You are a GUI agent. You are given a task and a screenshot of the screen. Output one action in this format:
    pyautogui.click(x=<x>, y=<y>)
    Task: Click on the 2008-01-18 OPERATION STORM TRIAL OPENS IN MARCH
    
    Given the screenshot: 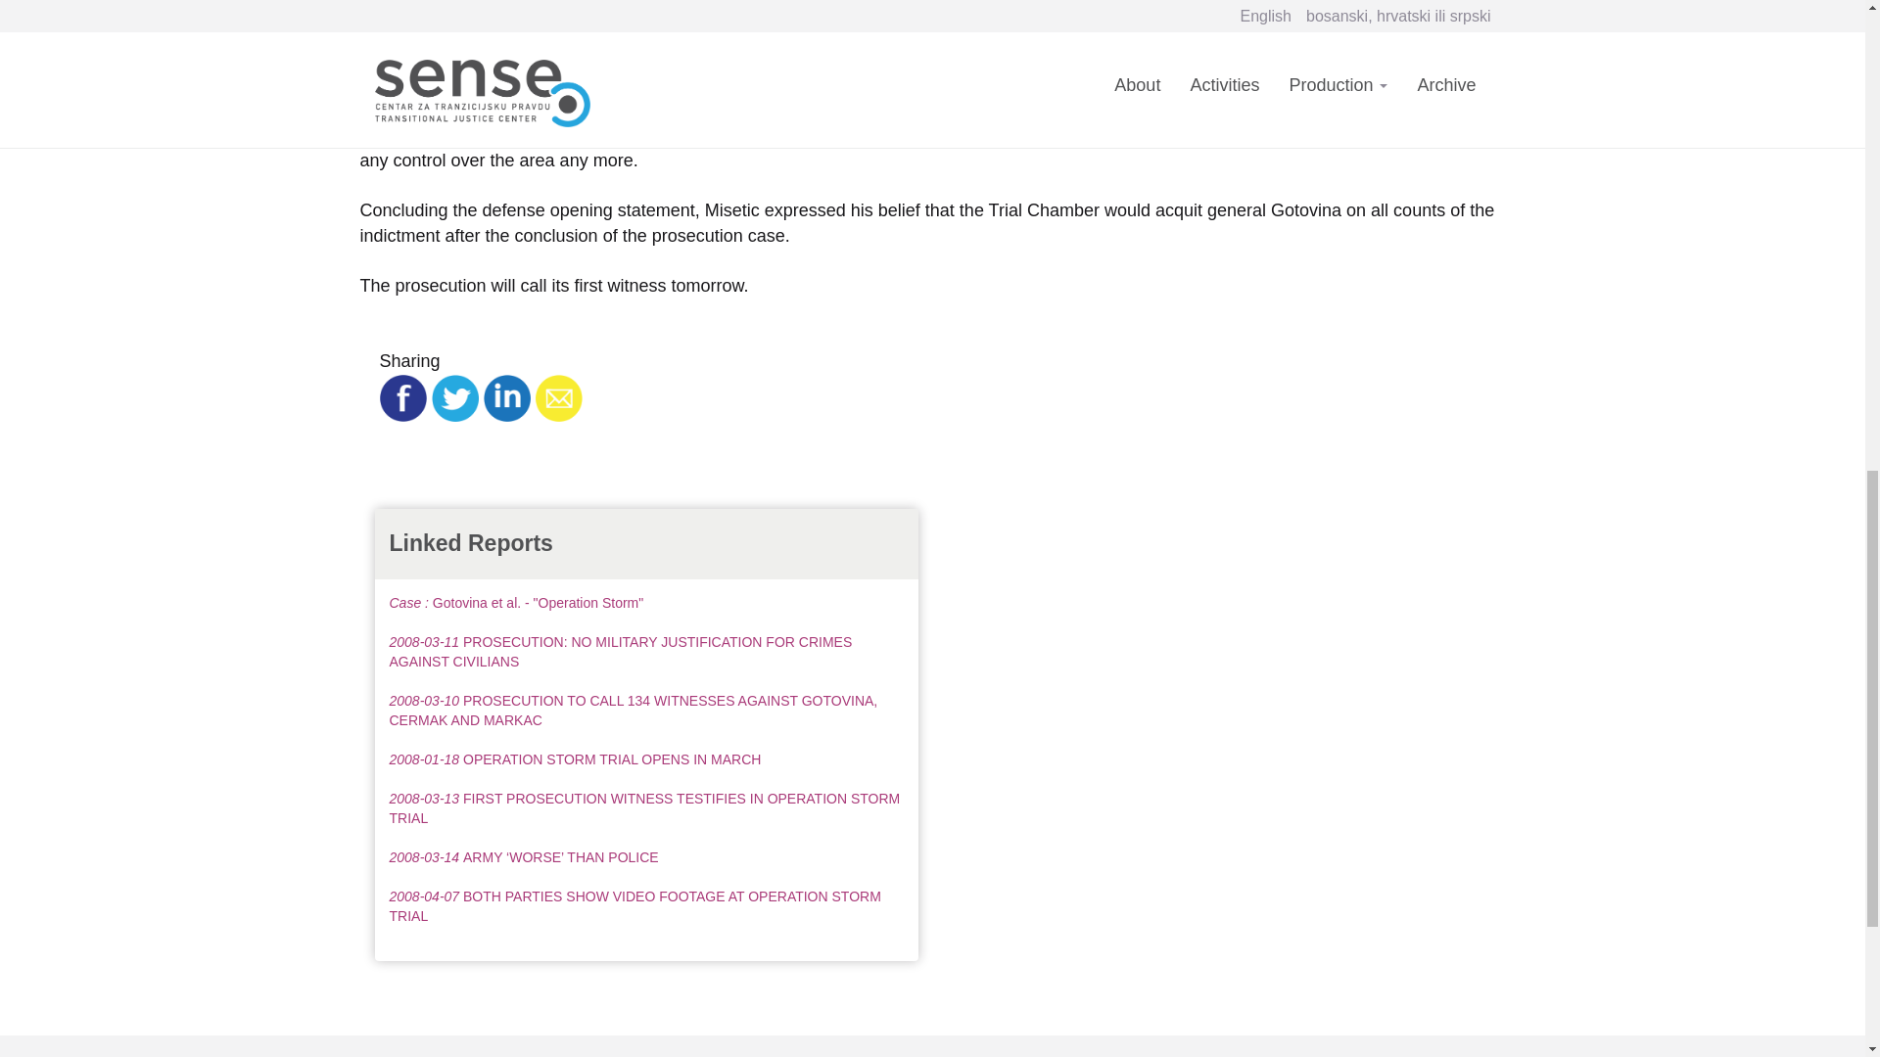 What is the action you would take?
    pyautogui.click(x=575, y=759)
    